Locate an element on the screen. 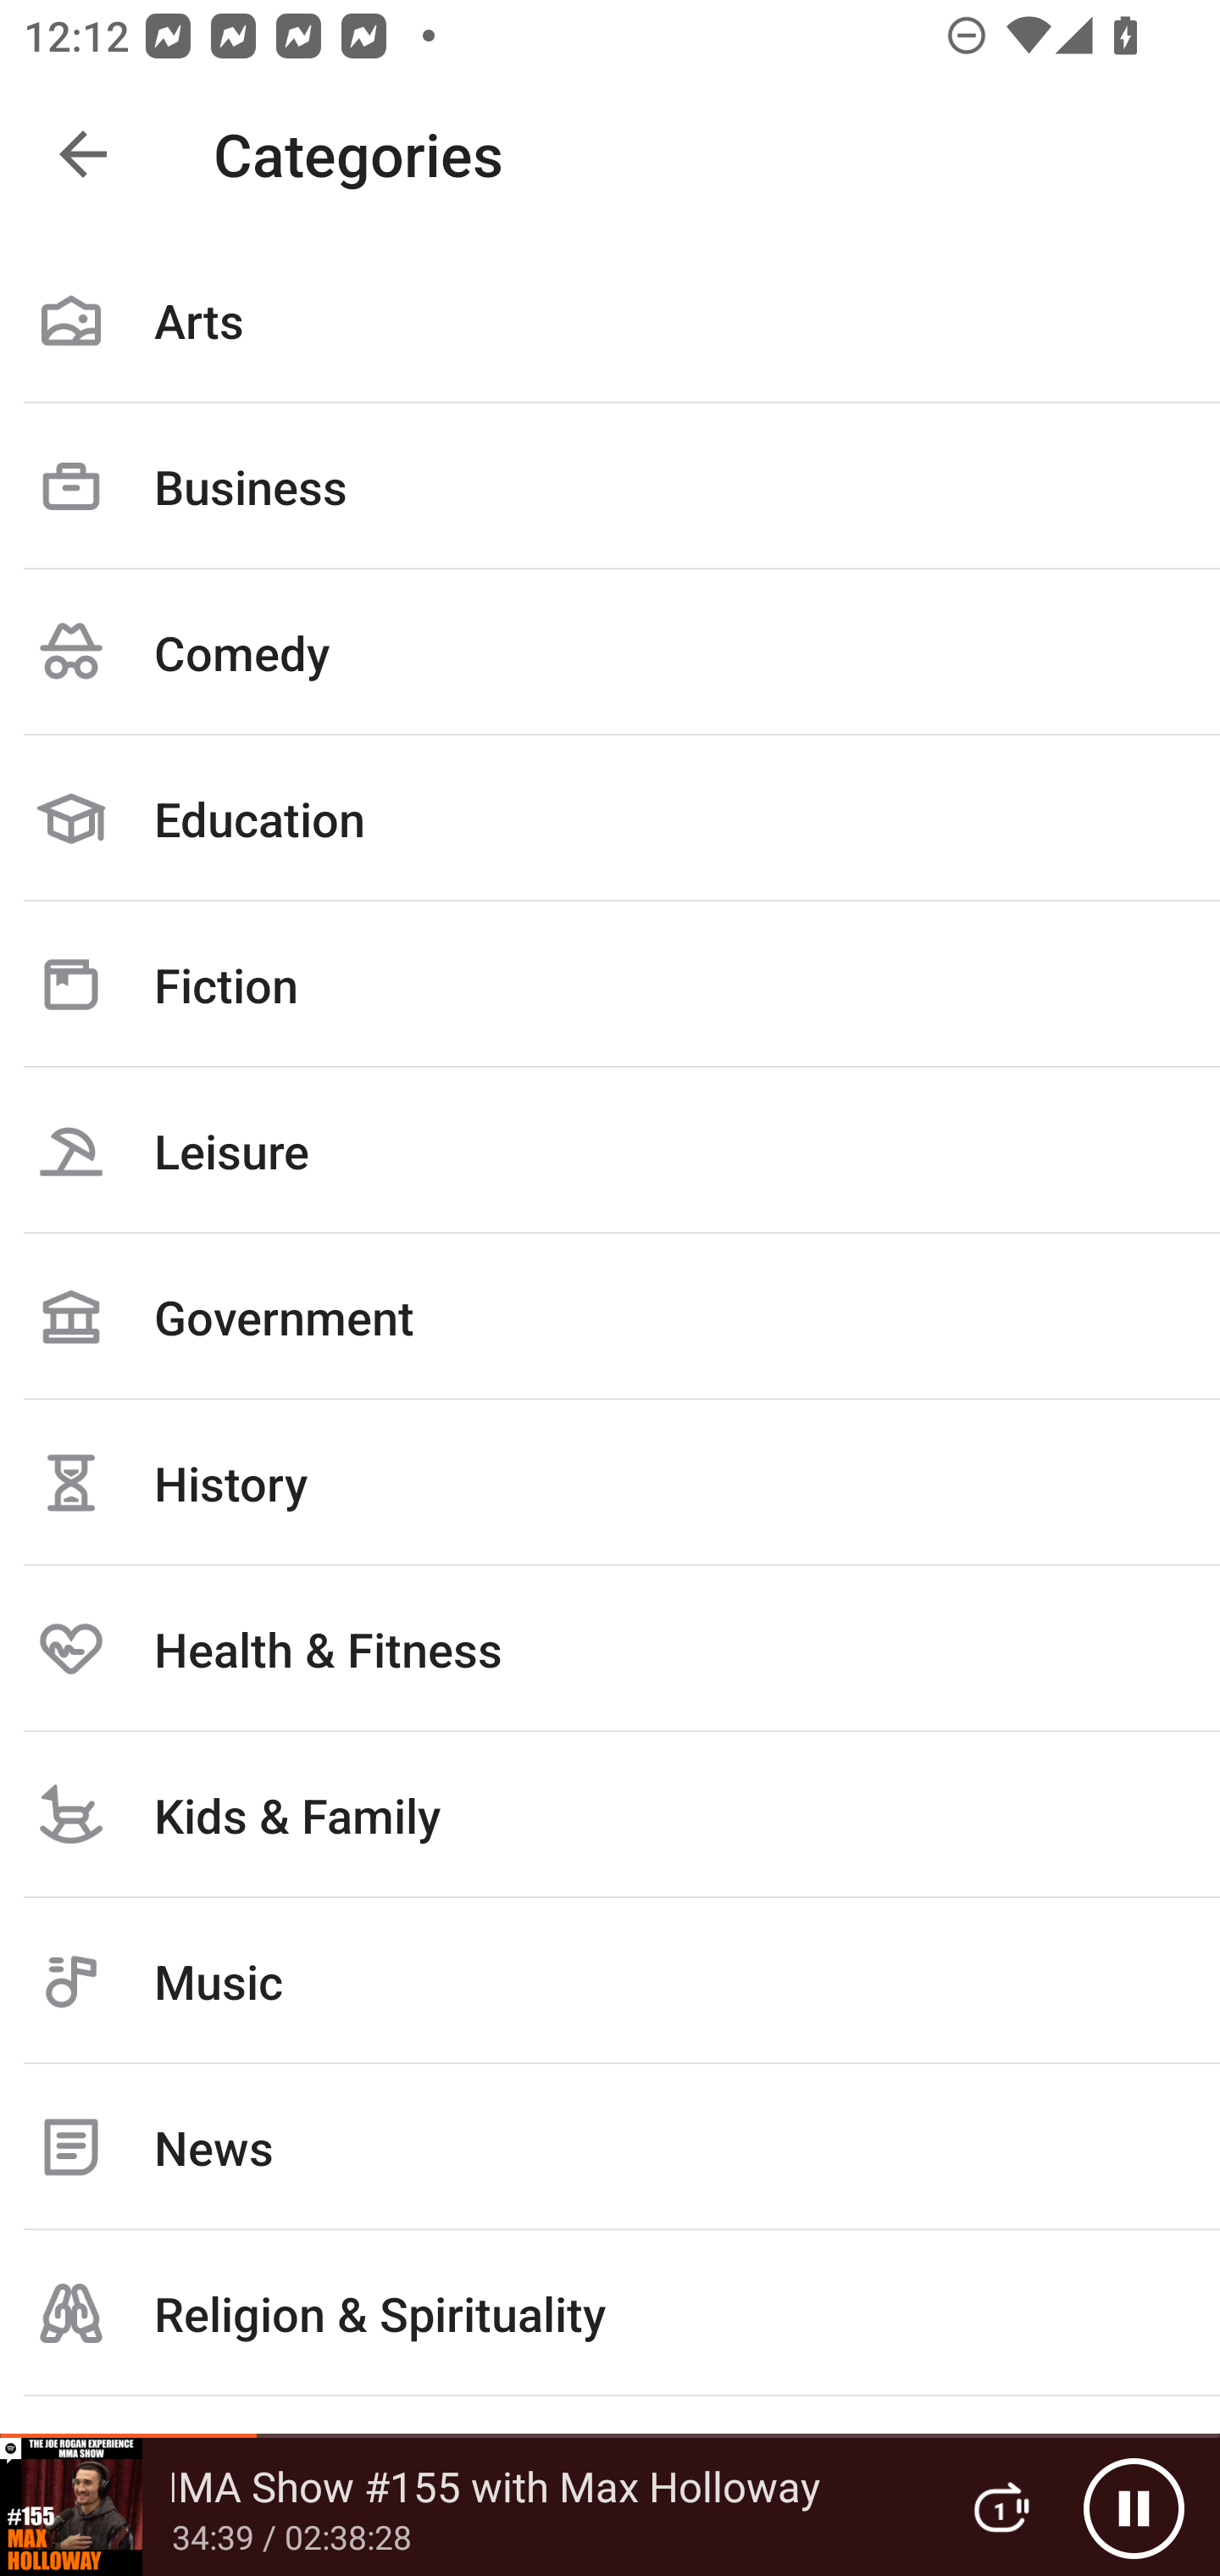  Health & Fitness is located at coordinates (610, 1648).